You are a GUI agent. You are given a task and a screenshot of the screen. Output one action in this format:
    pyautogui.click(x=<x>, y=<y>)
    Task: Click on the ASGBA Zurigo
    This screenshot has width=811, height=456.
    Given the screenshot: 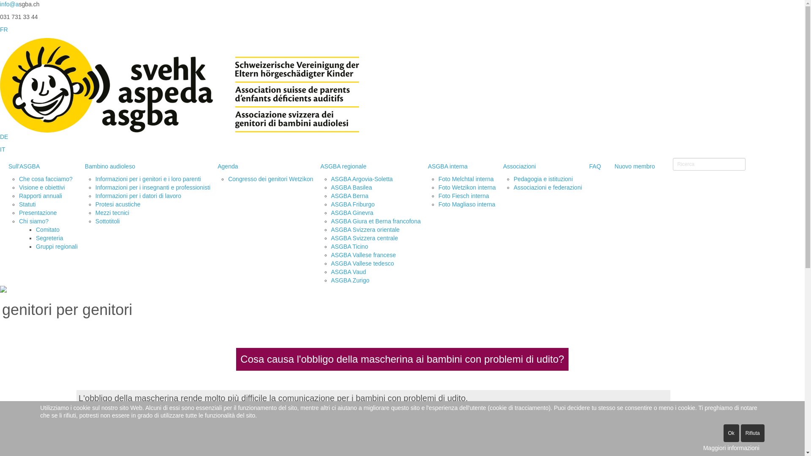 What is the action you would take?
    pyautogui.click(x=351, y=280)
    